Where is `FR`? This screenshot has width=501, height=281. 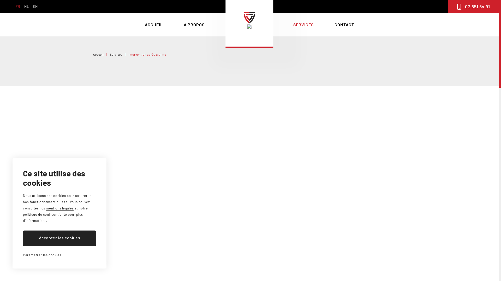
FR is located at coordinates (18, 7).